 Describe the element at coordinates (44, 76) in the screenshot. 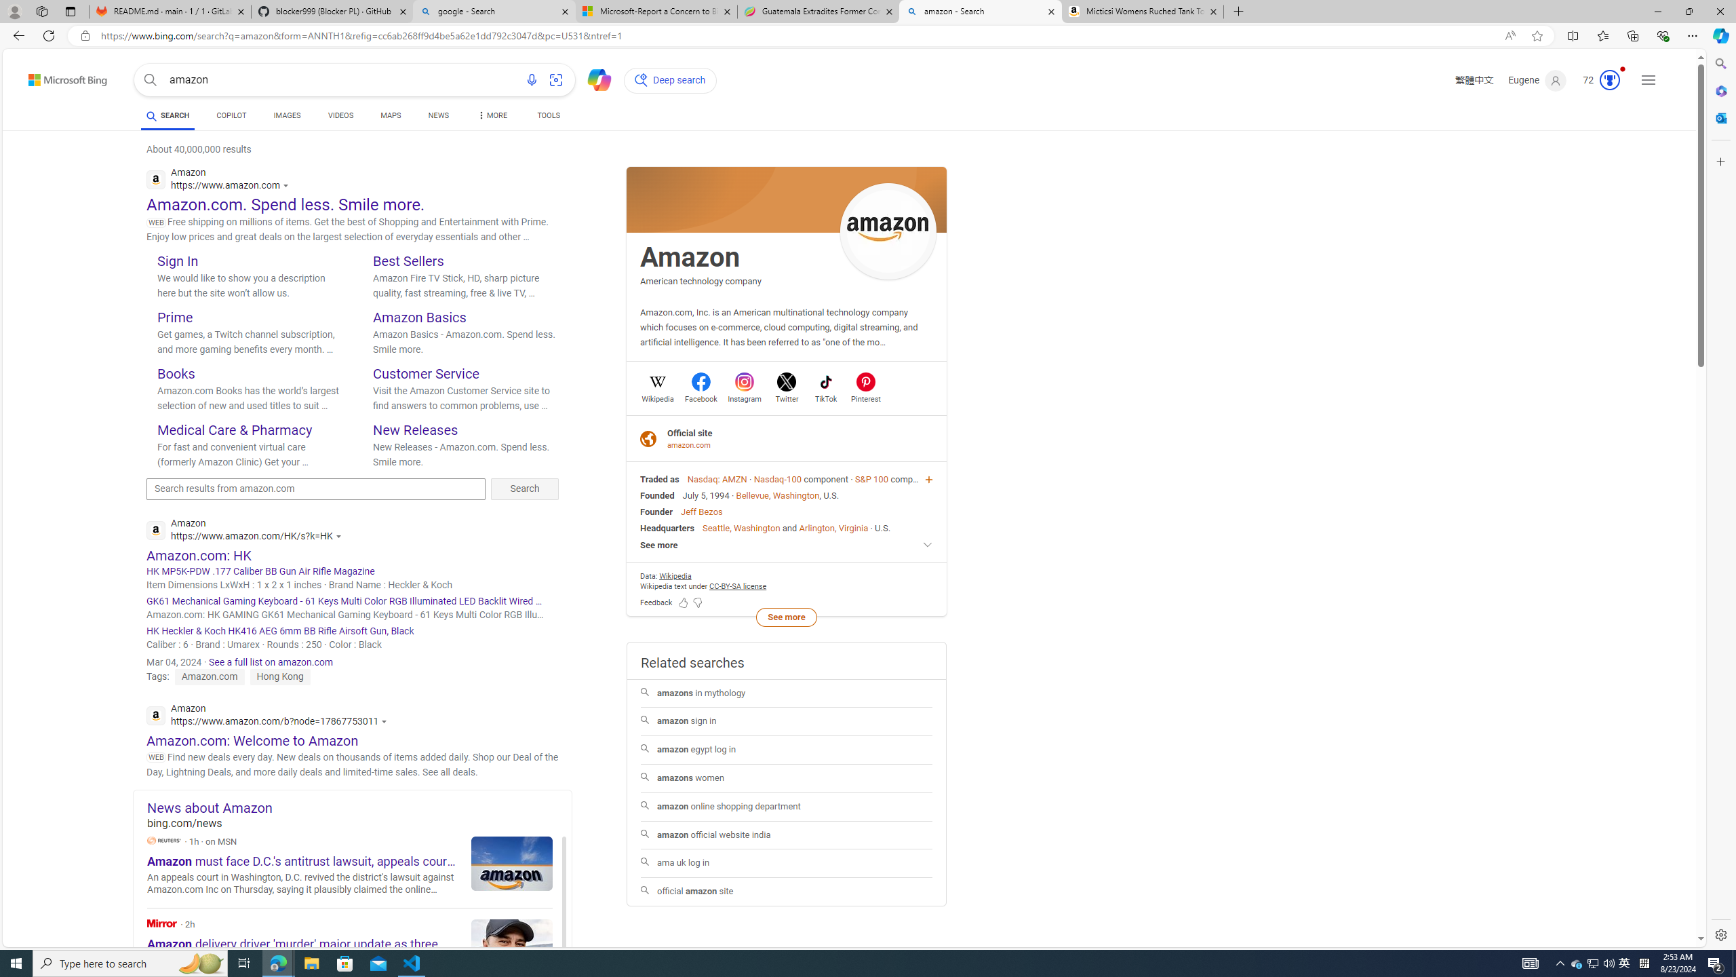

I see `Skip to content` at that location.